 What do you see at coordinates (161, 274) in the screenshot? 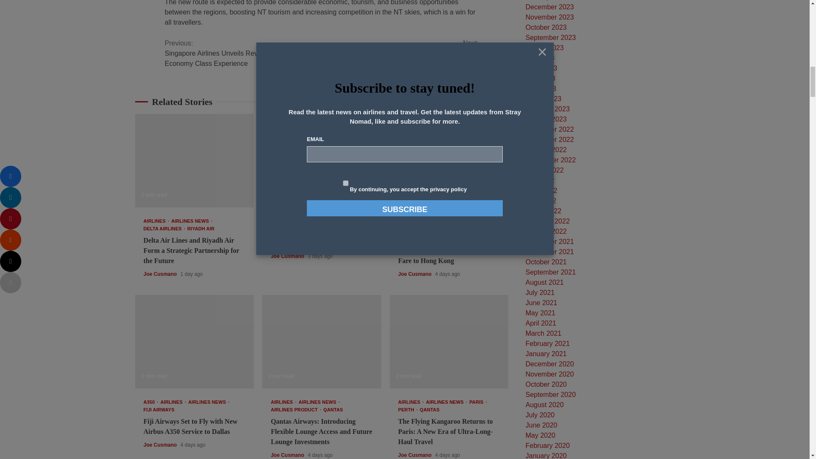
I see `Joe Cusmano` at bounding box center [161, 274].